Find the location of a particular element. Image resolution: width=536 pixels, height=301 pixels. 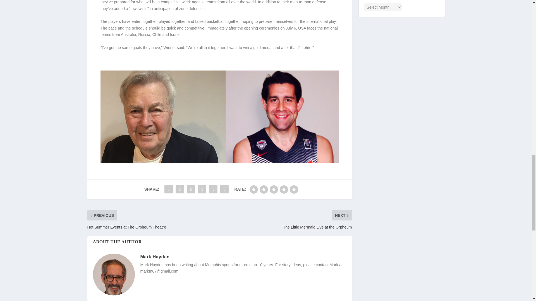

good is located at coordinates (284, 190).